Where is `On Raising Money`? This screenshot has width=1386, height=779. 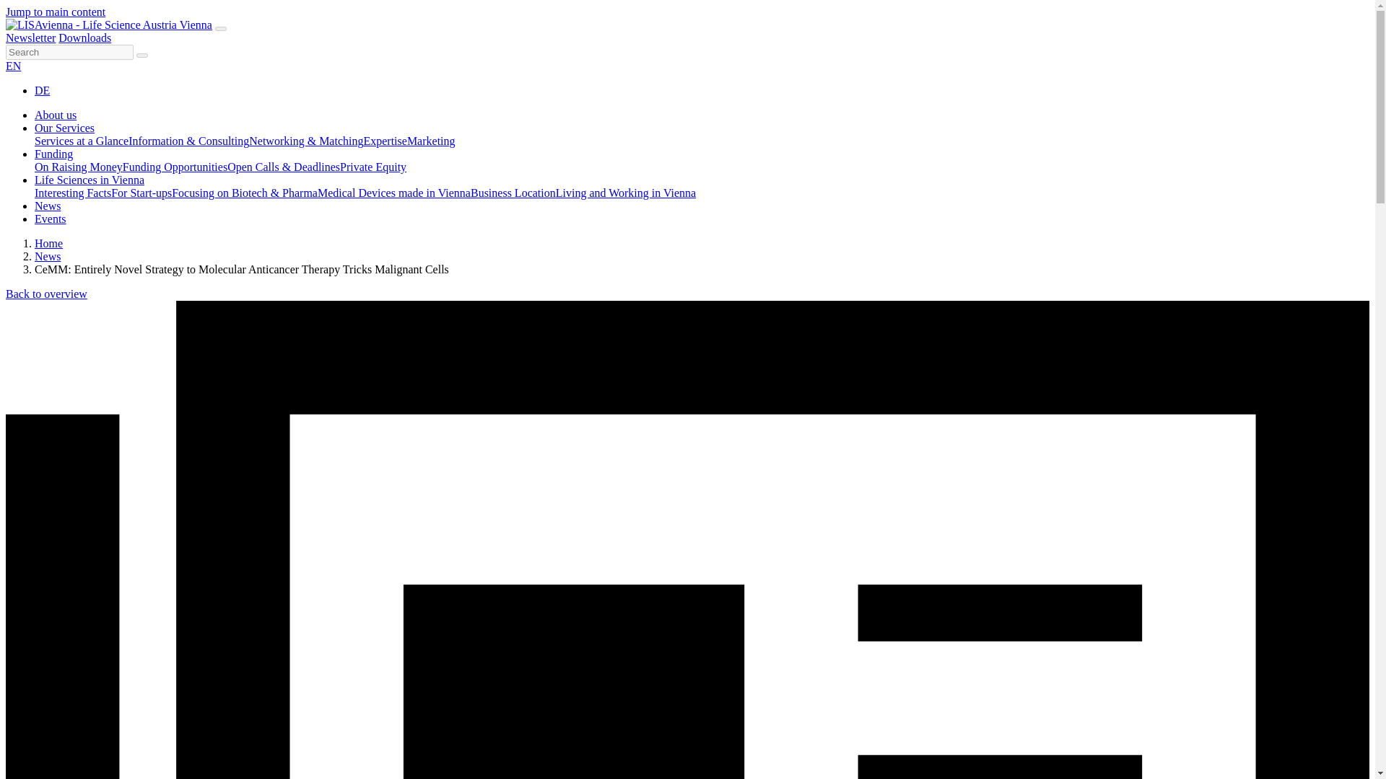 On Raising Money is located at coordinates (79, 166).